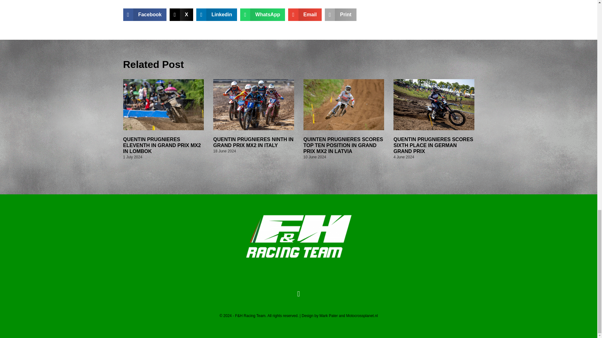 The height and width of the screenshot is (338, 602). Describe the element at coordinates (132, 157) in the screenshot. I see `1 July 2024` at that location.